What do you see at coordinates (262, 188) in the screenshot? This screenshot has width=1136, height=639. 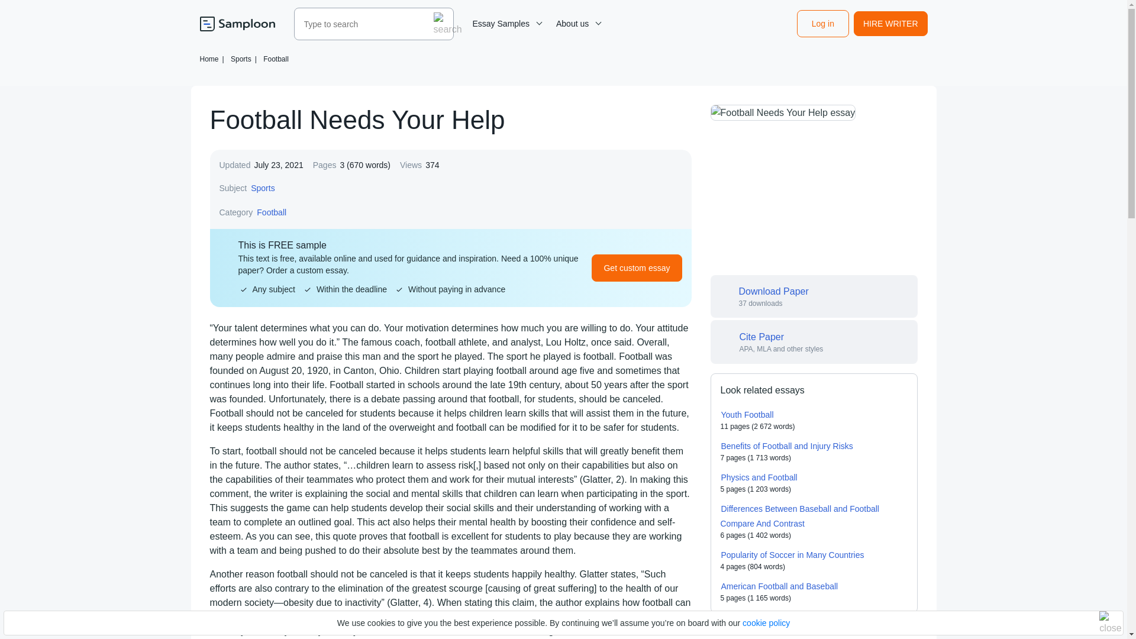 I see `Sports` at bounding box center [262, 188].